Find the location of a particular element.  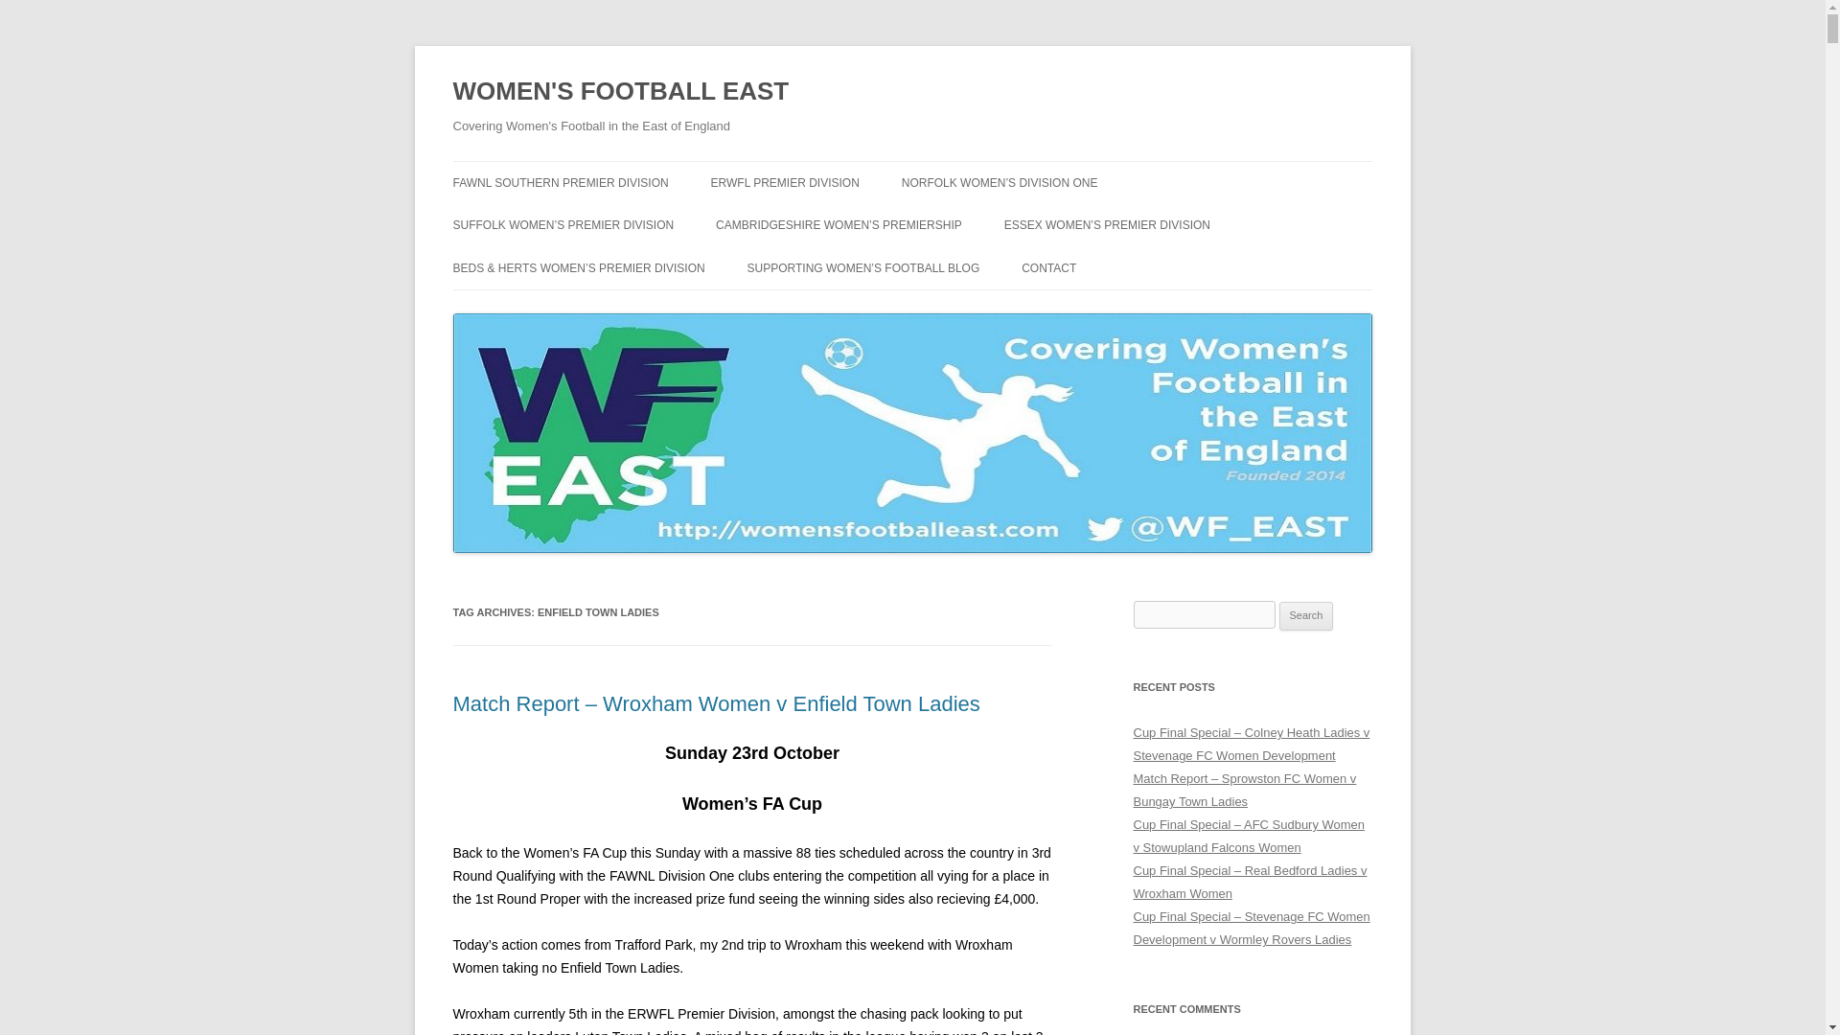

Search is located at coordinates (1306, 615).